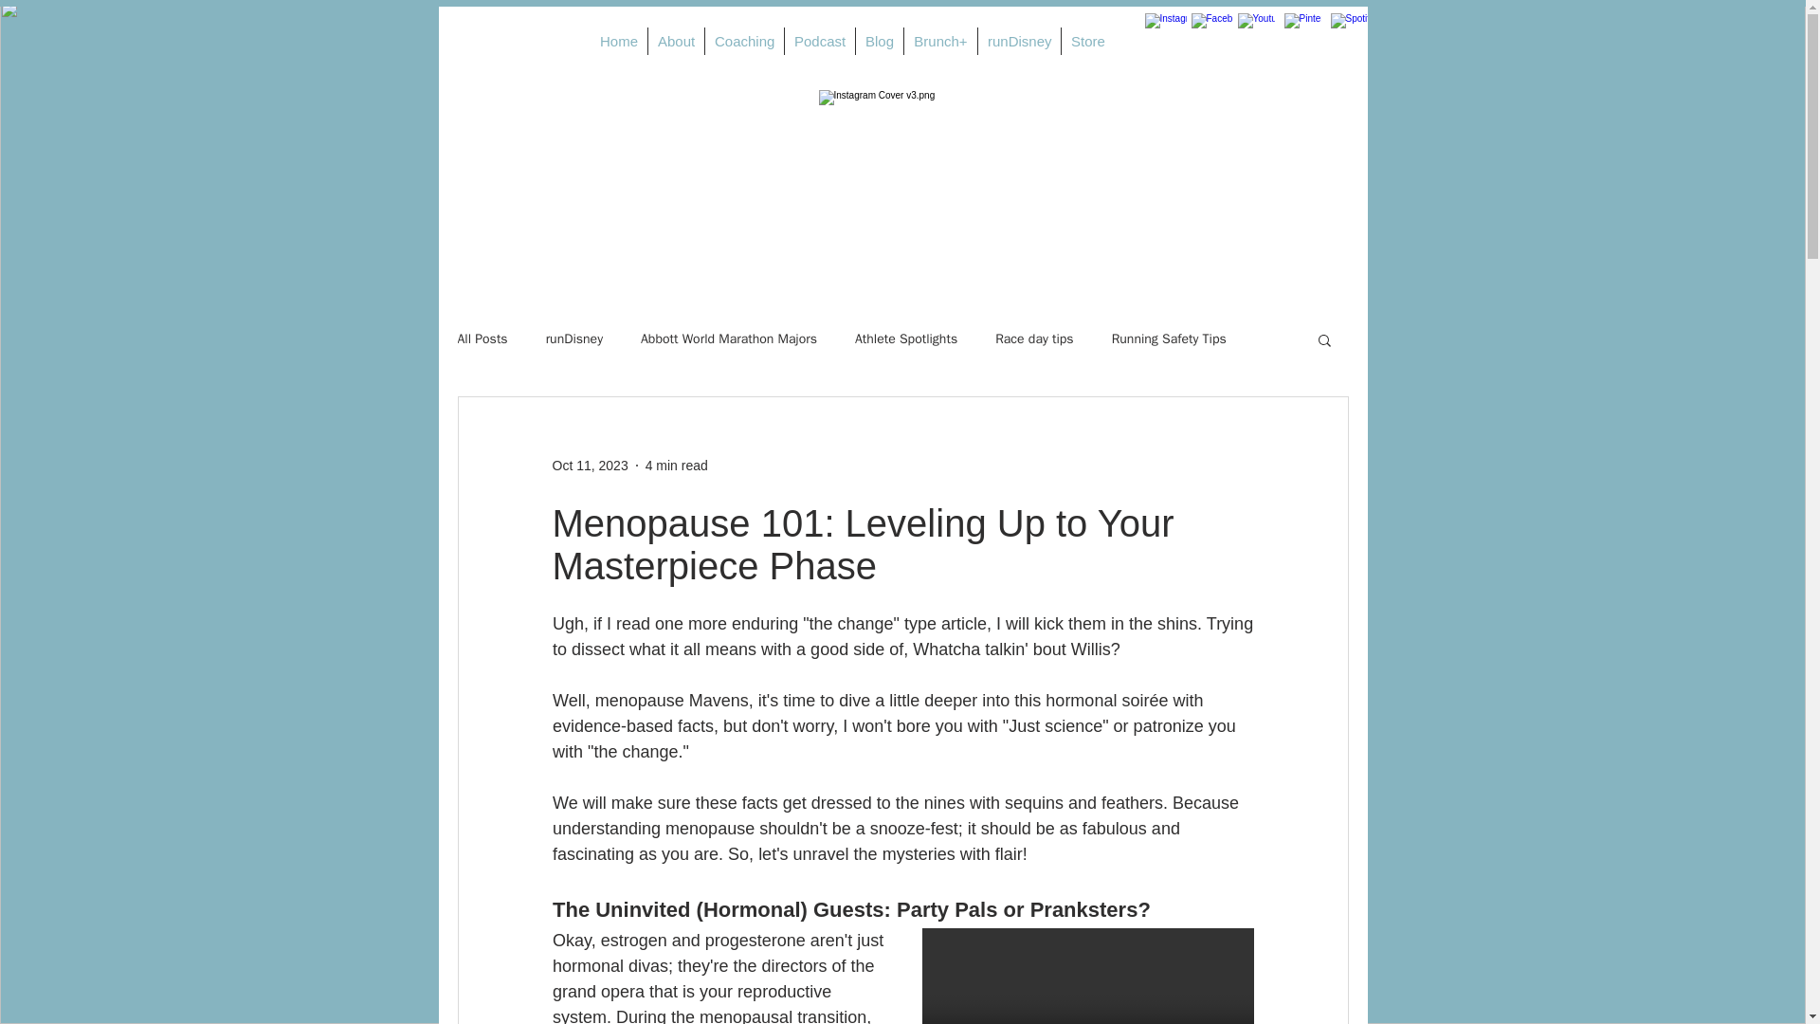  Describe the element at coordinates (677, 464) in the screenshot. I see `4 min read` at that location.